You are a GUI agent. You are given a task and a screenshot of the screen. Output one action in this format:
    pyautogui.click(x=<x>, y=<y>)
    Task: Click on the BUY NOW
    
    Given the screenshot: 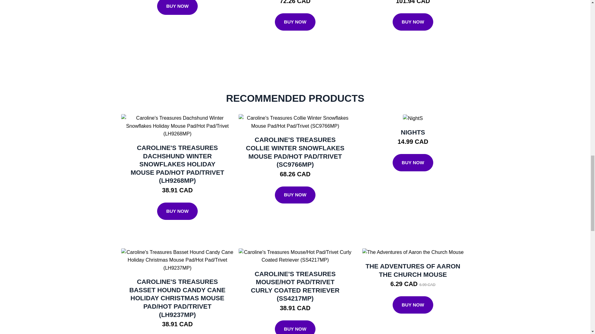 What is the action you would take?
    pyautogui.click(x=295, y=195)
    